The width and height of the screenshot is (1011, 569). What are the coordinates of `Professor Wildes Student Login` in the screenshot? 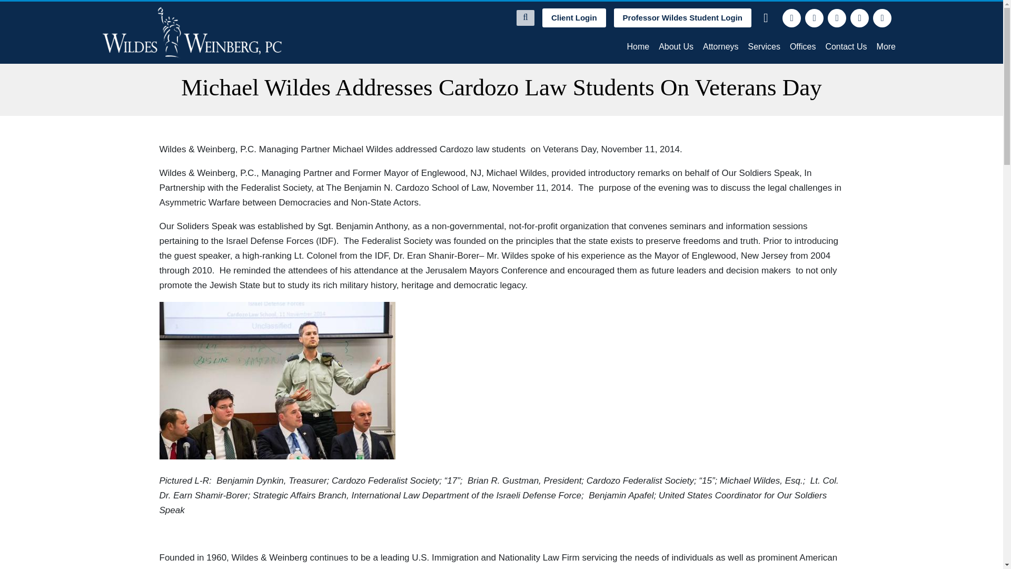 It's located at (682, 18).